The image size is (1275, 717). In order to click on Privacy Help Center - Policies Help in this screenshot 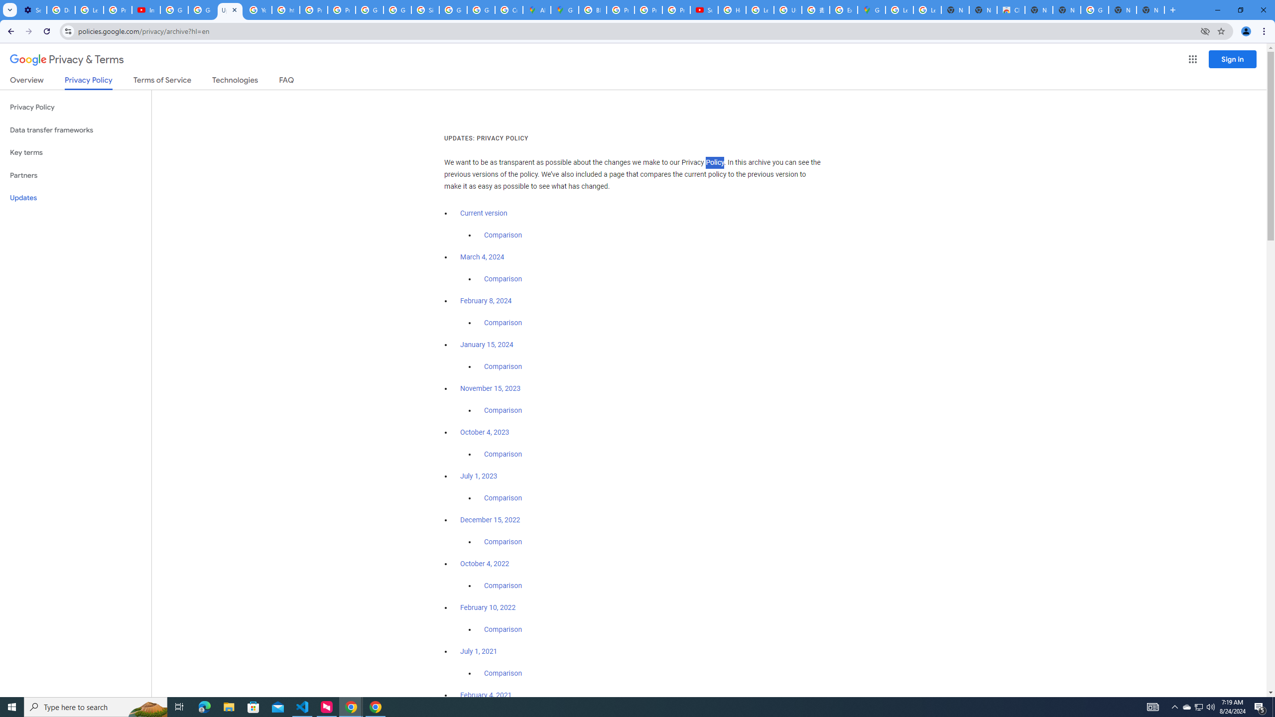, I will do `click(648, 10)`.